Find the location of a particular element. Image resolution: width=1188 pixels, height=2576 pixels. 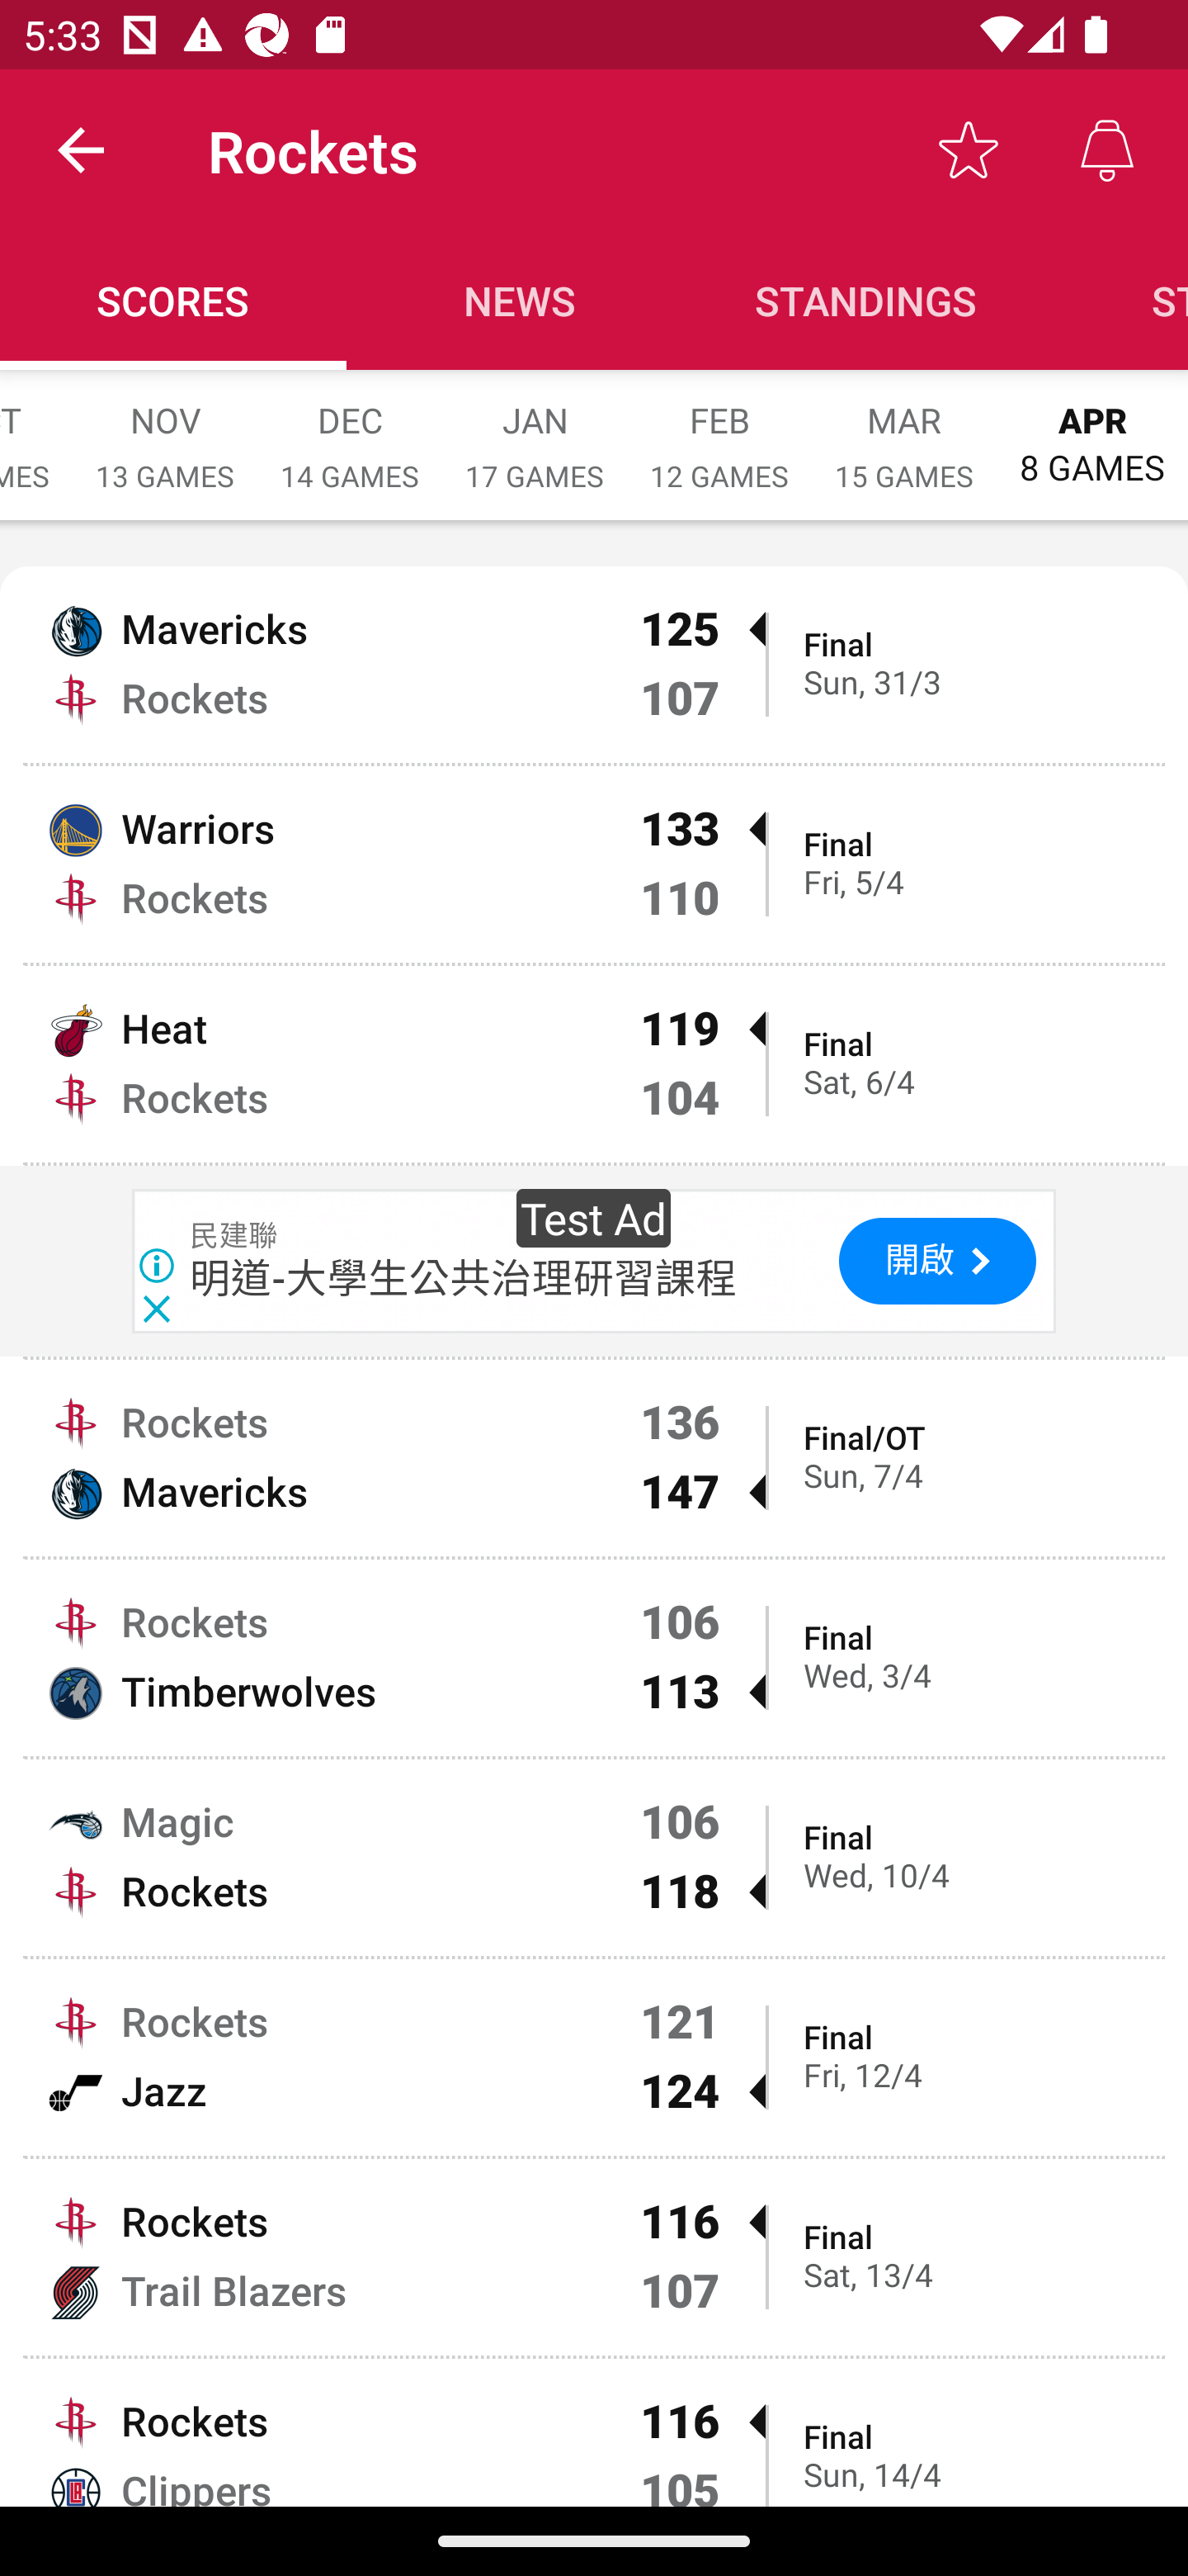

Mavericks 125  Rockets 107 Final Sun, 31/3 is located at coordinates (594, 664).